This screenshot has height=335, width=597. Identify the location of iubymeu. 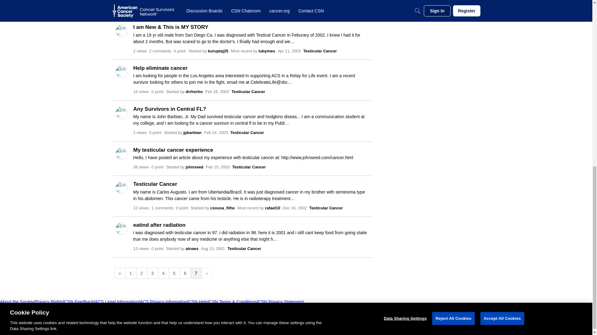
(271, 10).